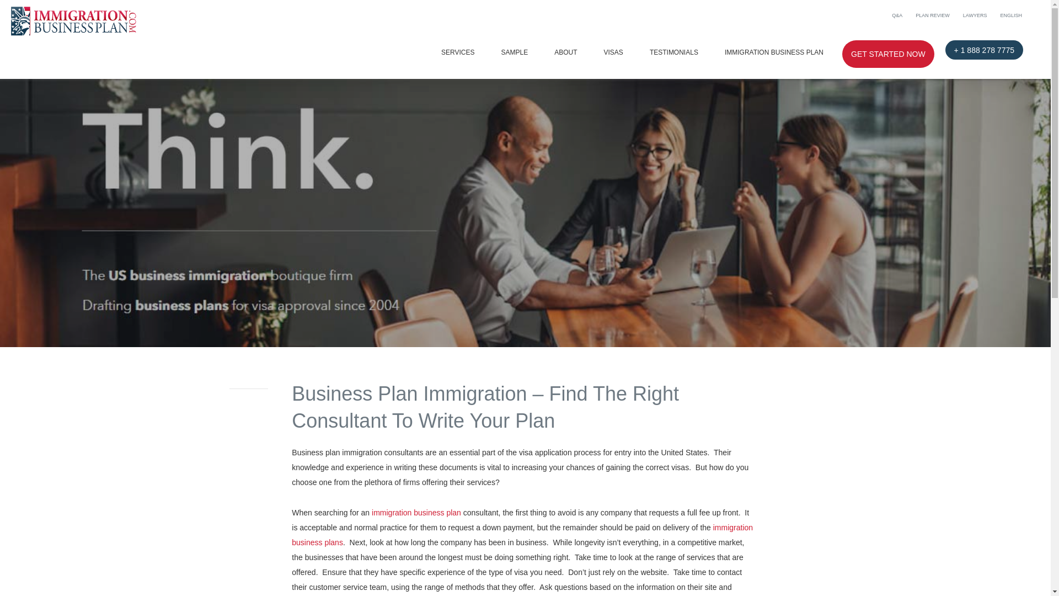 This screenshot has width=1059, height=596. I want to click on LAWYERS, so click(975, 15).